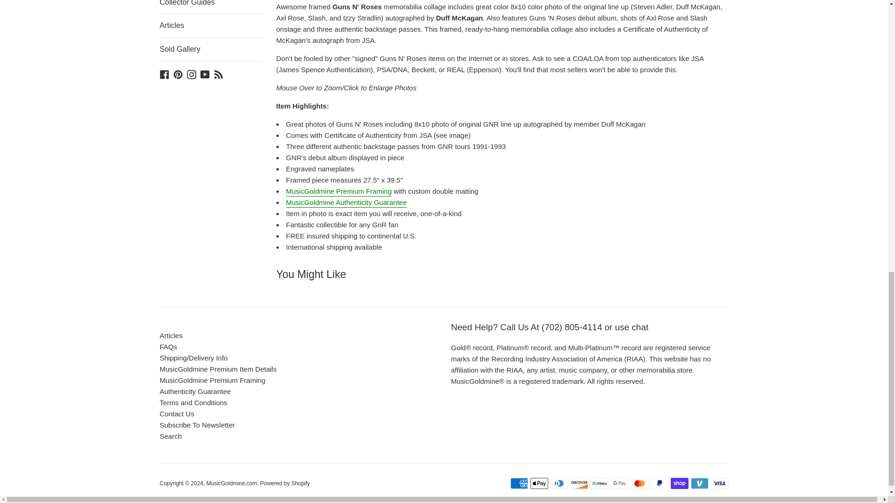 Image resolution: width=895 pixels, height=503 pixels. Describe the element at coordinates (639, 483) in the screenshot. I see `Mastercard` at that location.